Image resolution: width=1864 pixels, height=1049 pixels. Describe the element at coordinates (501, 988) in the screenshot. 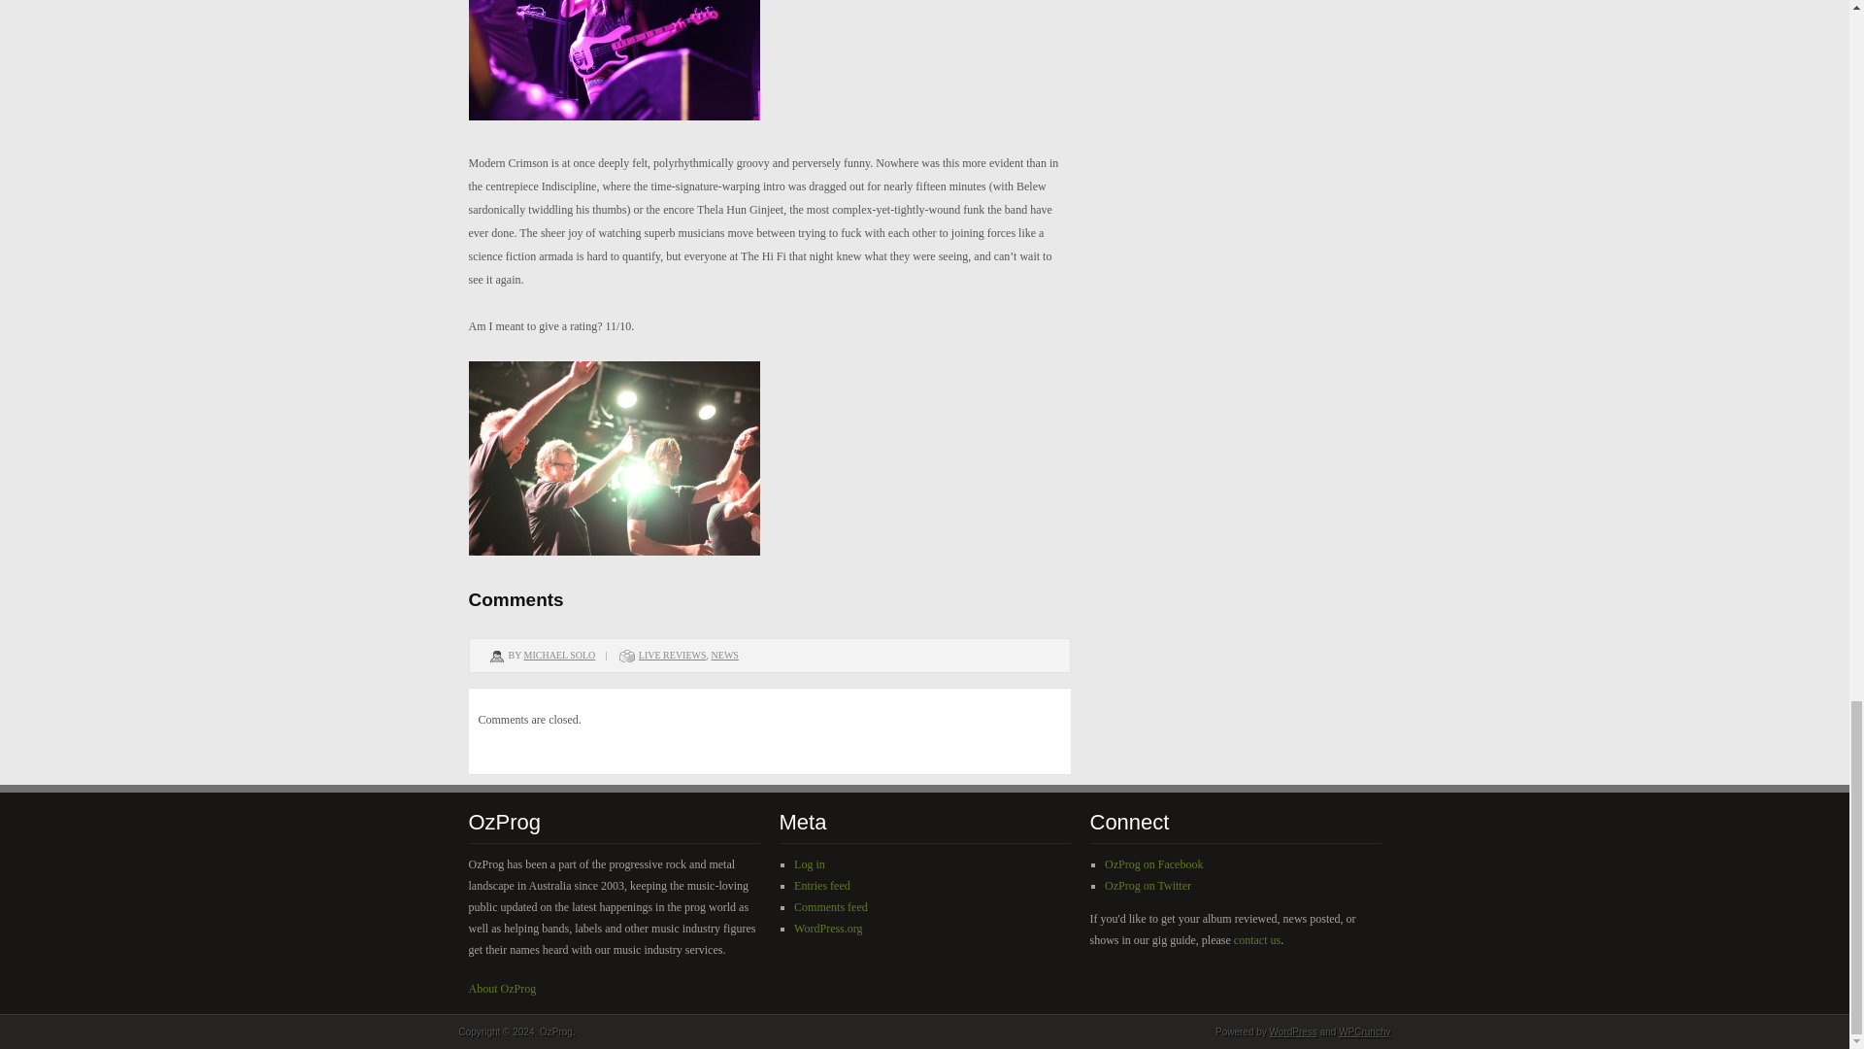

I see `About OzProg` at that location.